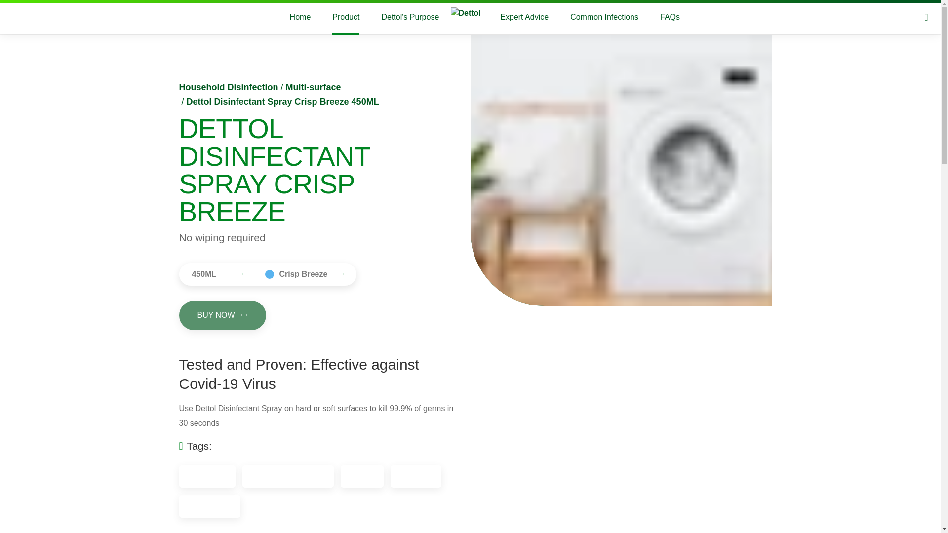 This screenshot has width=948, height=533. I want to click on Expert Advice, so click(524, 17).